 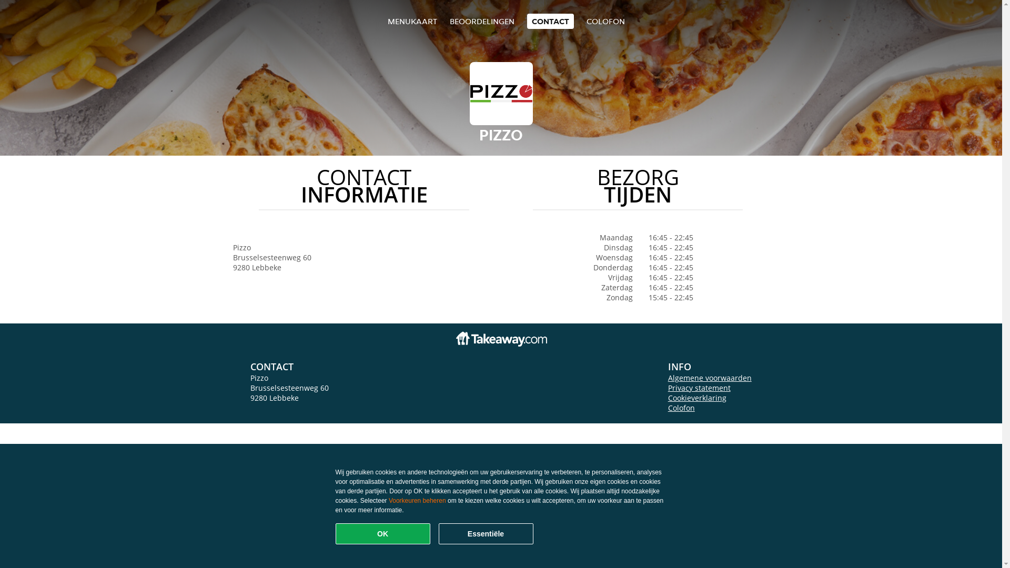 I want to click on OK, so click(x=383, y=534).